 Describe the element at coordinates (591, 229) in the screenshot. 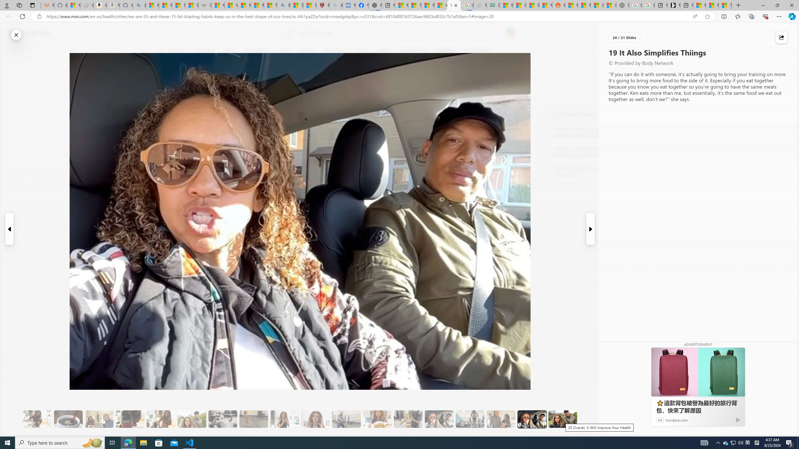

I see `Next Slide` at that location.